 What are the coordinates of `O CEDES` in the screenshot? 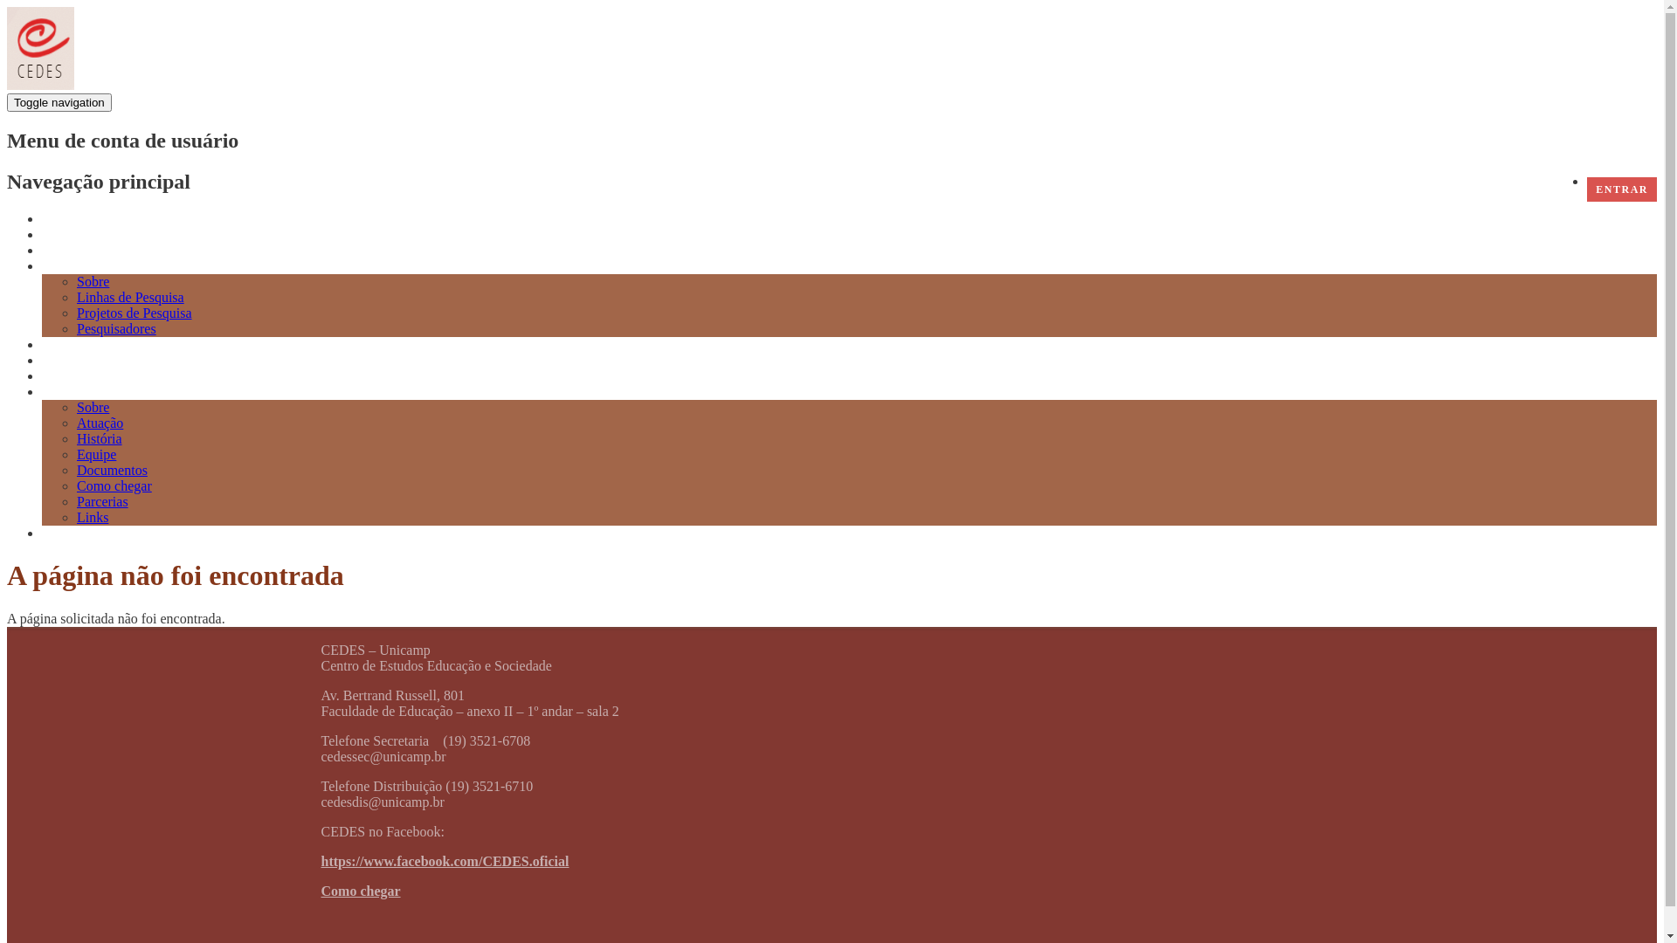 It's located at (72, 393).